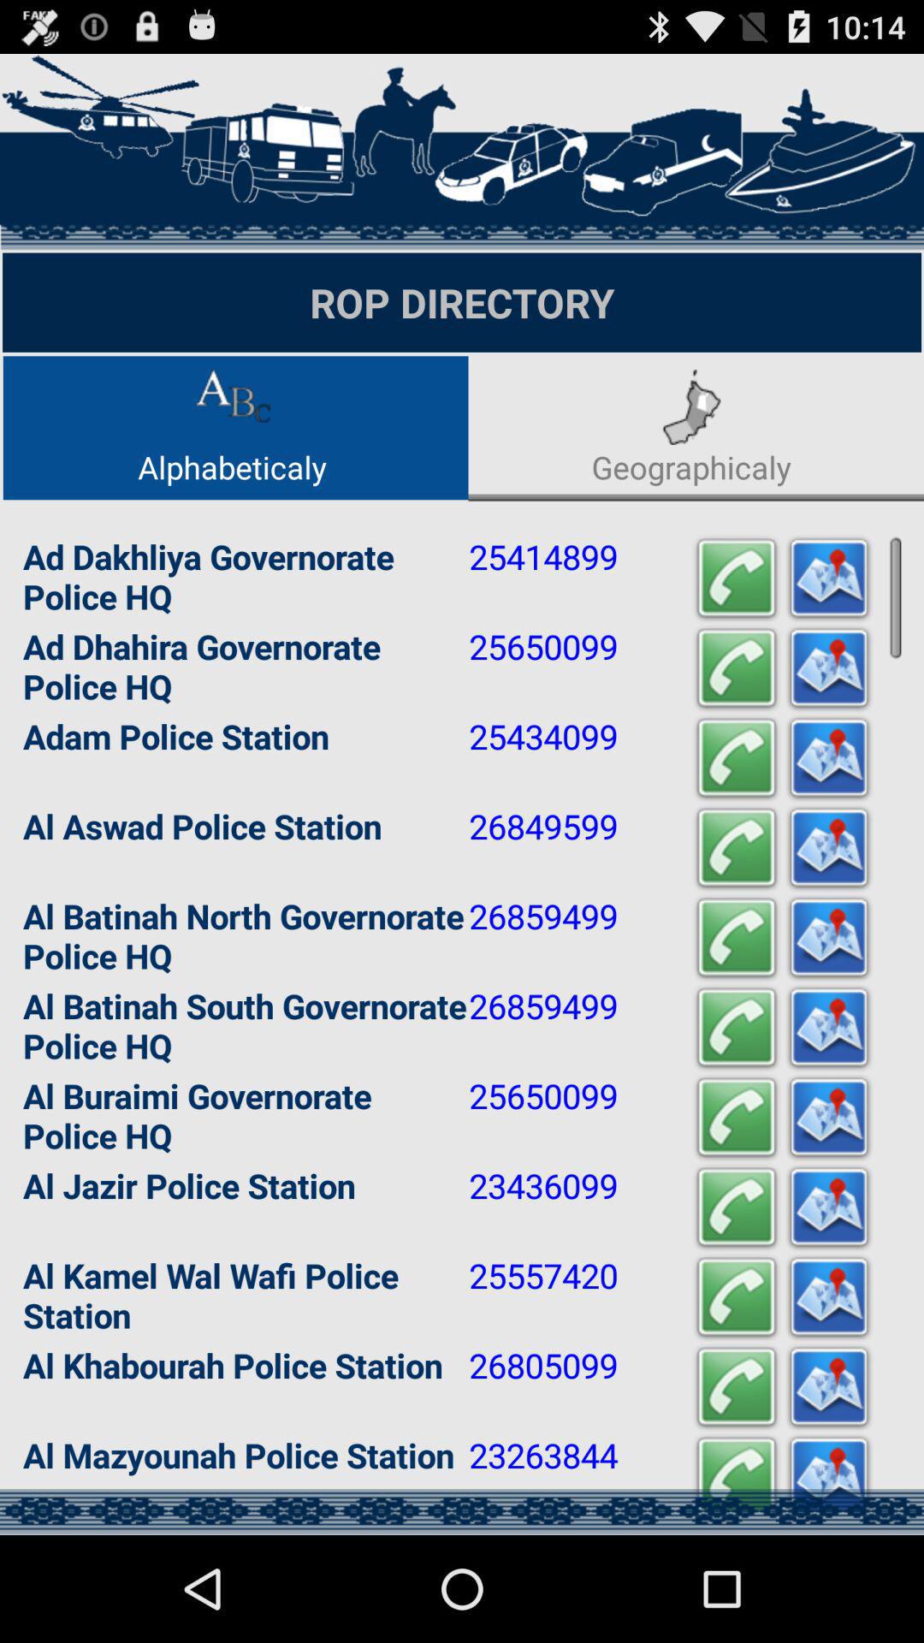 The width and height of the screenshot is (924, 1643). I want to click on call this number, so click(737, 849).